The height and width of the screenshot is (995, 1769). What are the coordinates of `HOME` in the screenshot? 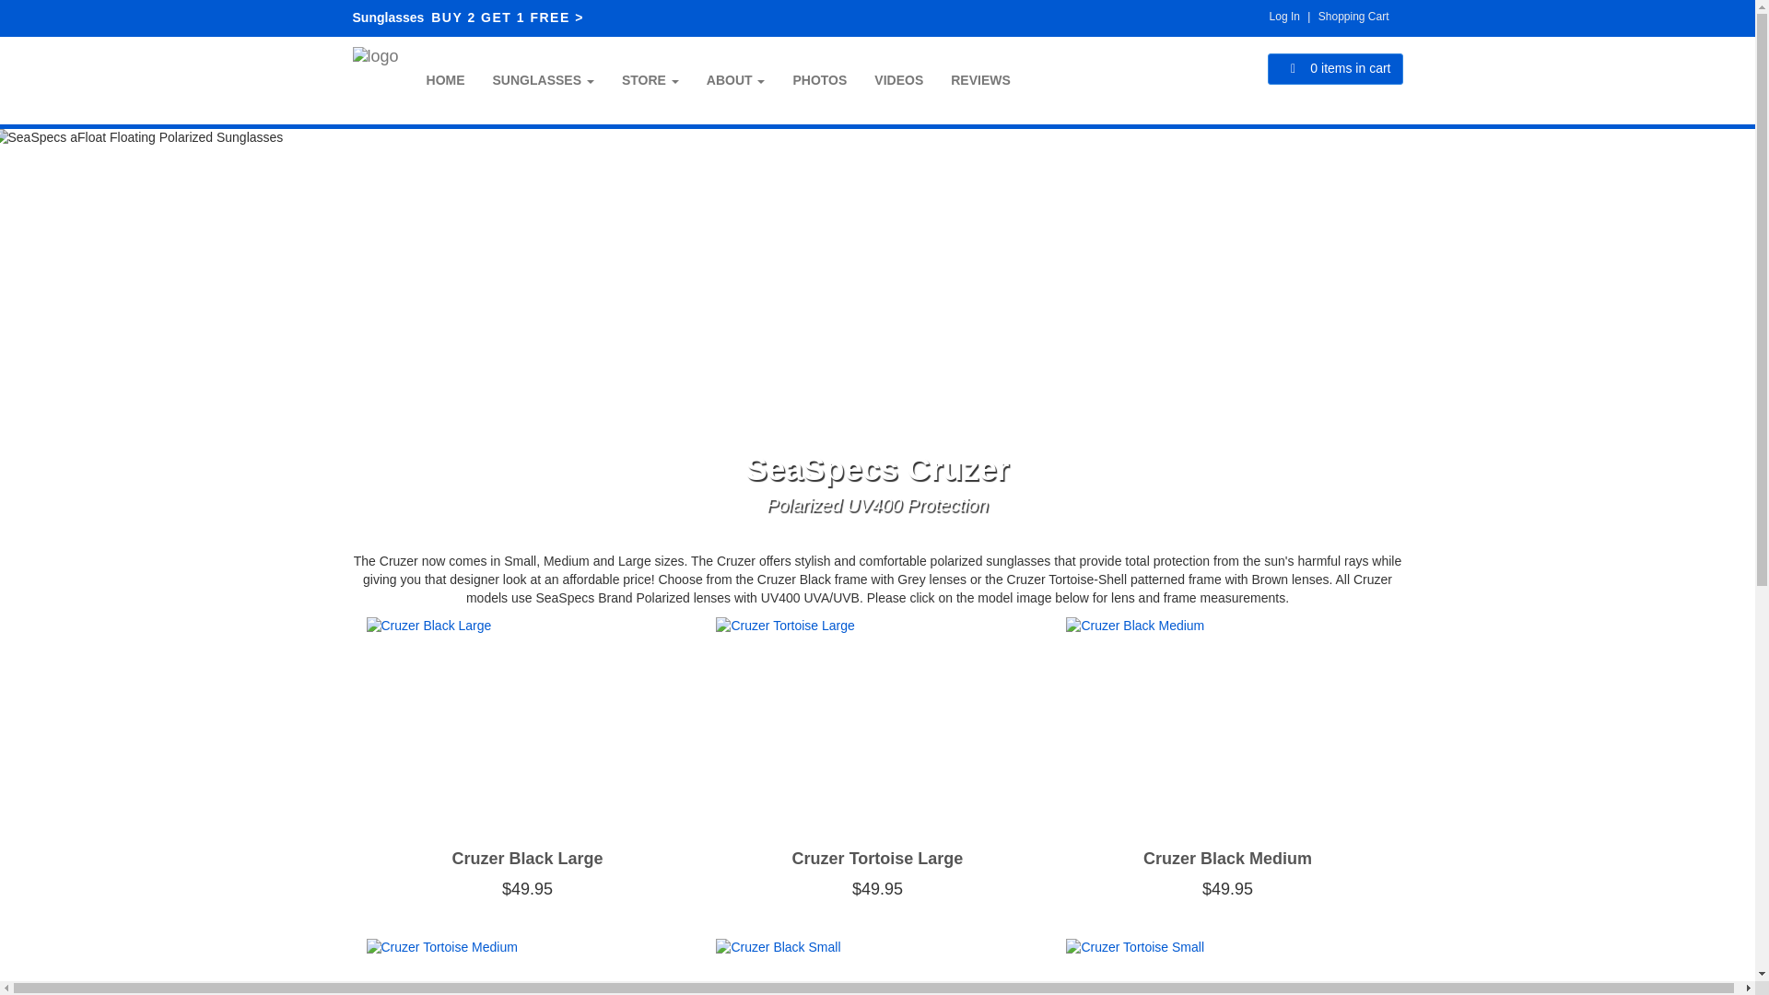 It's located at (446, 79).